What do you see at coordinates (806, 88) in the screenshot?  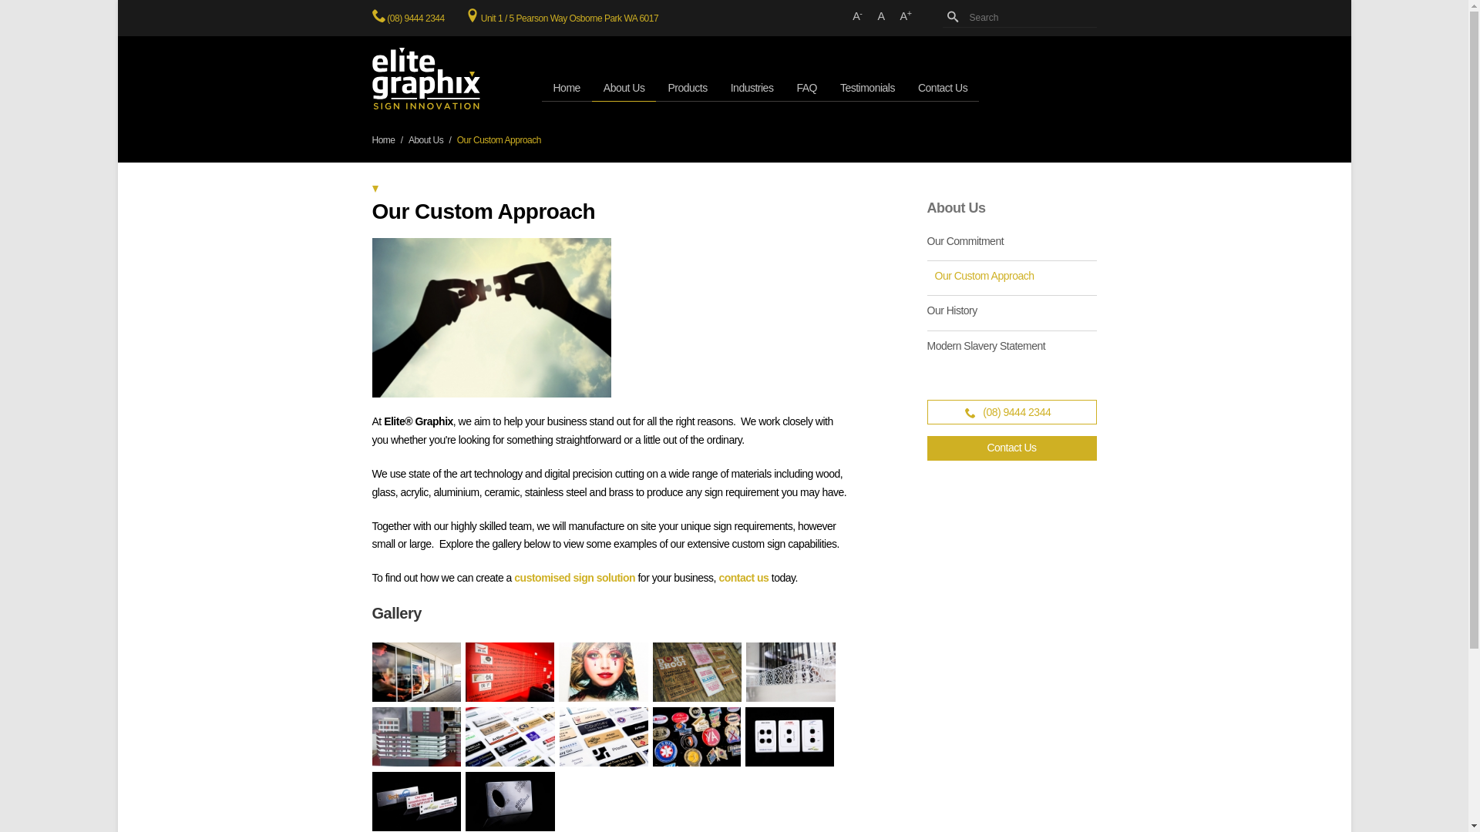 I see `FAQ` at bounding box center [806, 88].